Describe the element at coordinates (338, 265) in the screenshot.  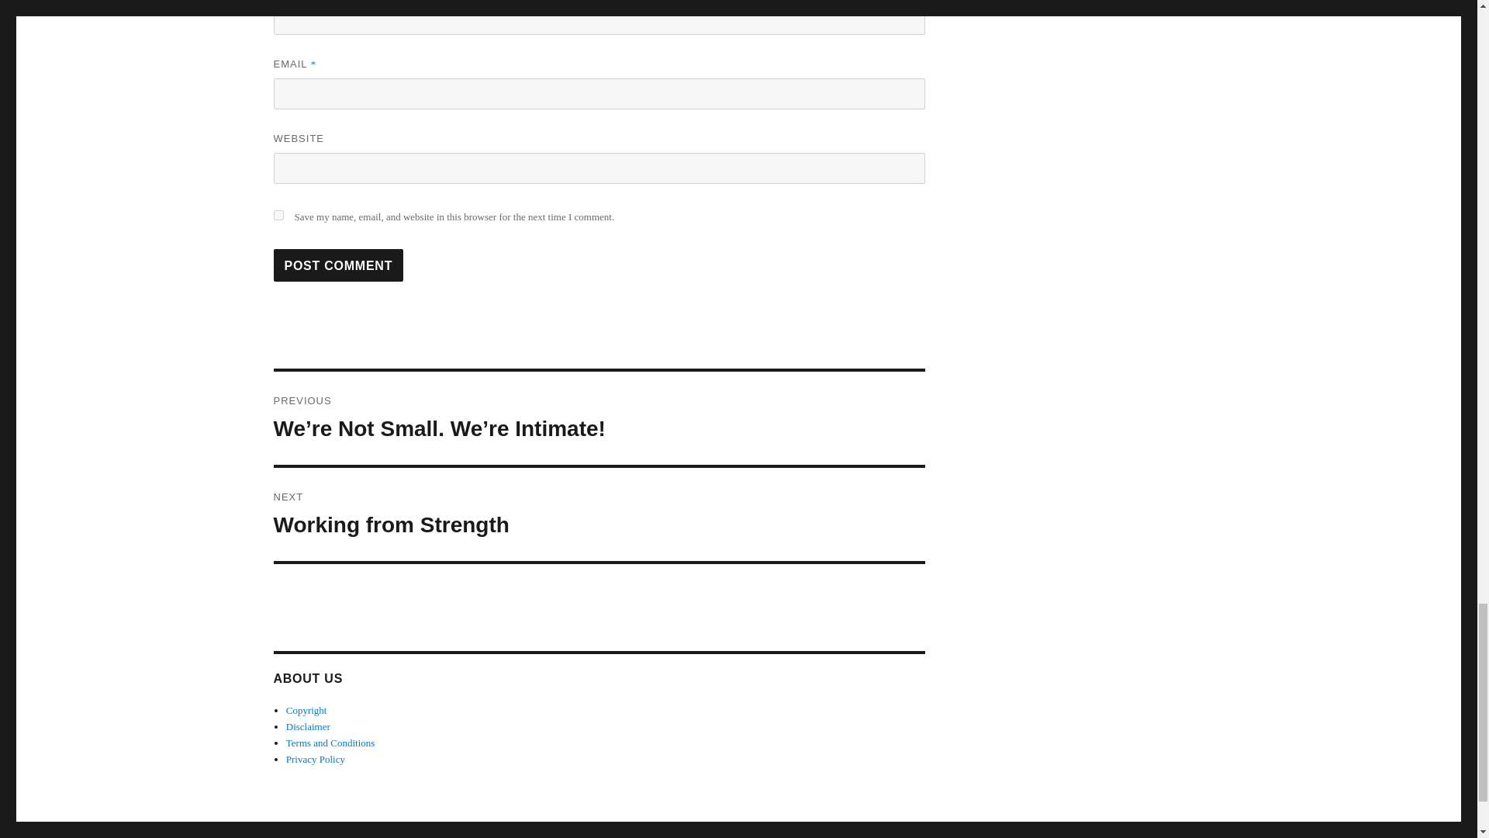
I see `Terms and Conditions` at that location.